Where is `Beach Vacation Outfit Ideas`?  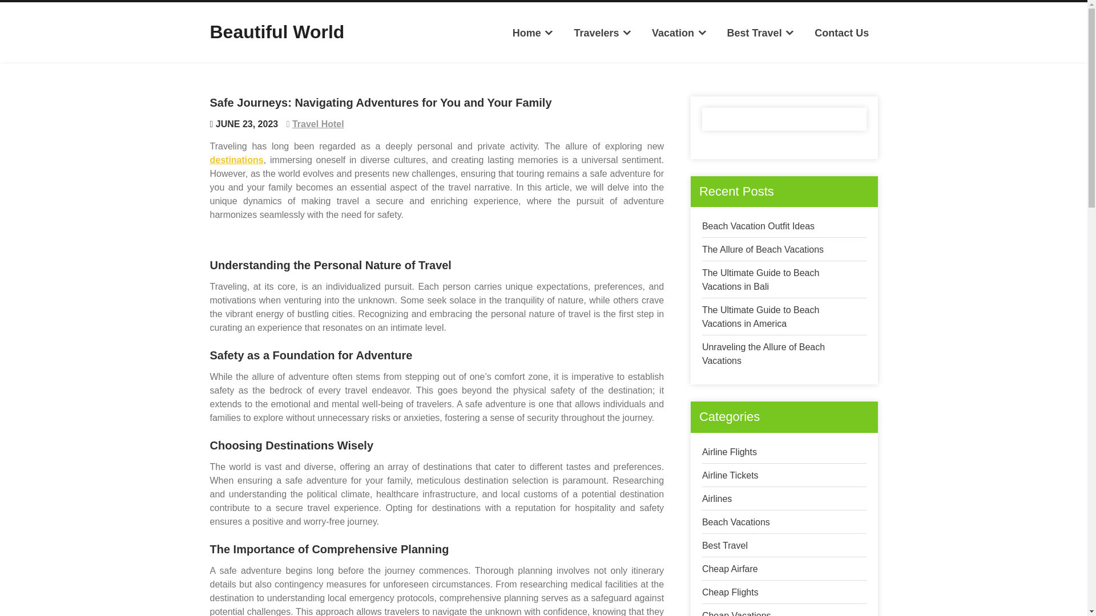
Beach Vacation Outfit Ideas is located at coordinates (758, 226).